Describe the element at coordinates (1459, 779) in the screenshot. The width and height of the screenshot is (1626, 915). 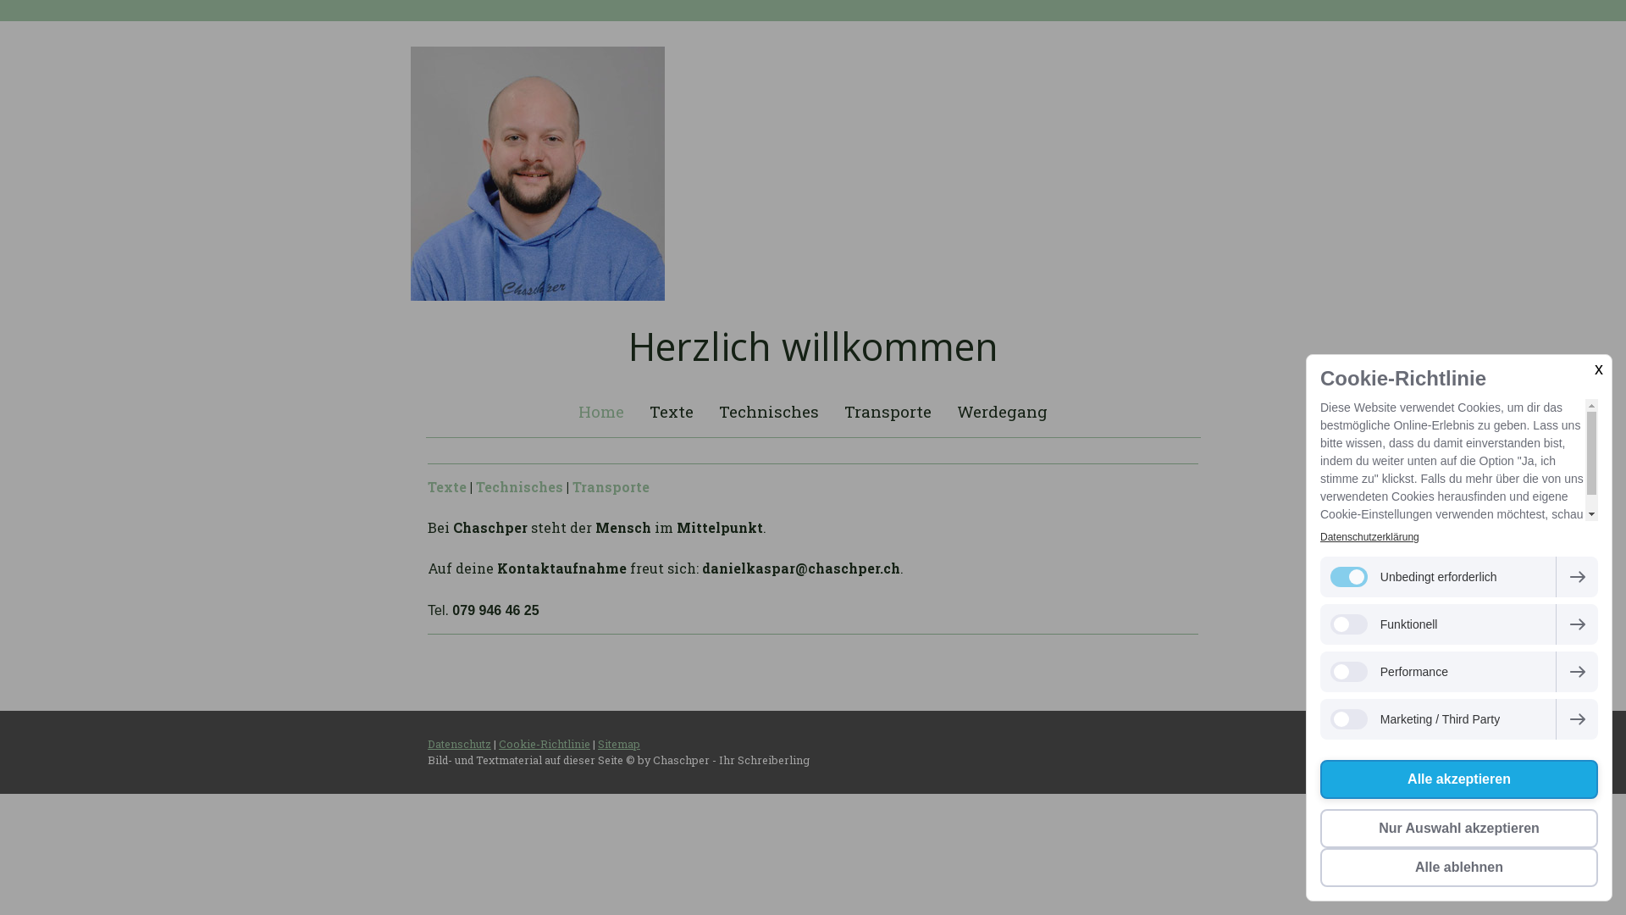
I see `Alle akzeptieren` at that location.